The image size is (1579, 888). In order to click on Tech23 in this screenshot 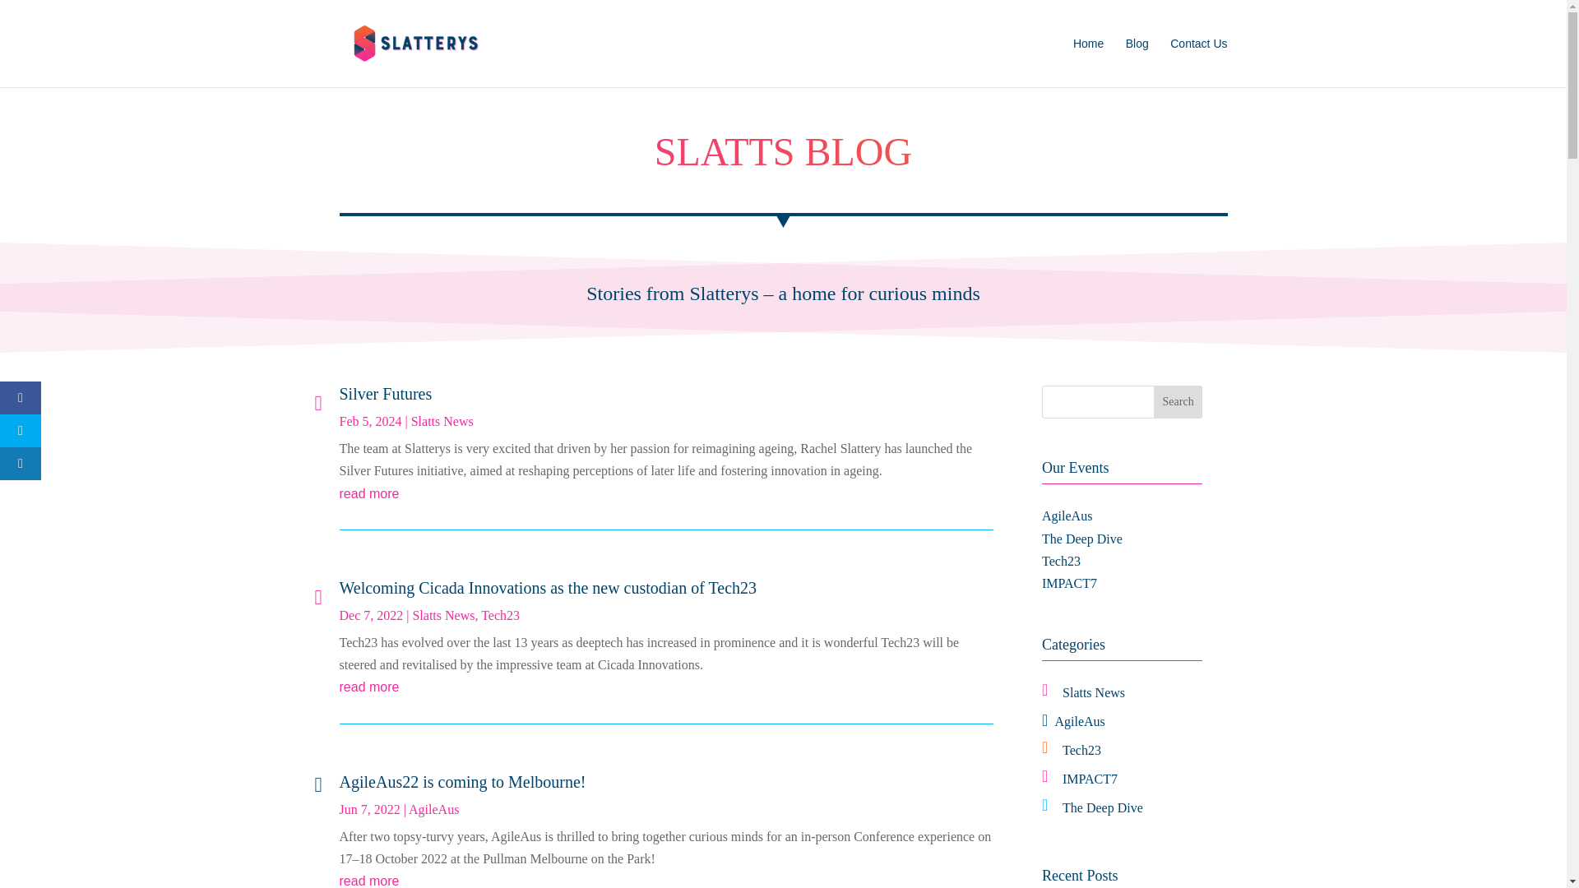, I will do `click(500, 615)`.